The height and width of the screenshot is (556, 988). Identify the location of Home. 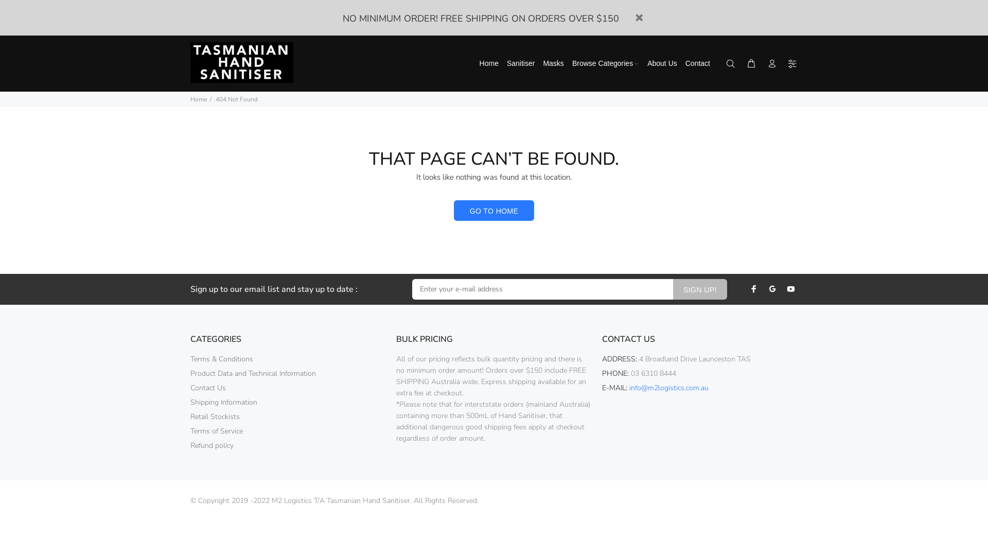
(199, 99).